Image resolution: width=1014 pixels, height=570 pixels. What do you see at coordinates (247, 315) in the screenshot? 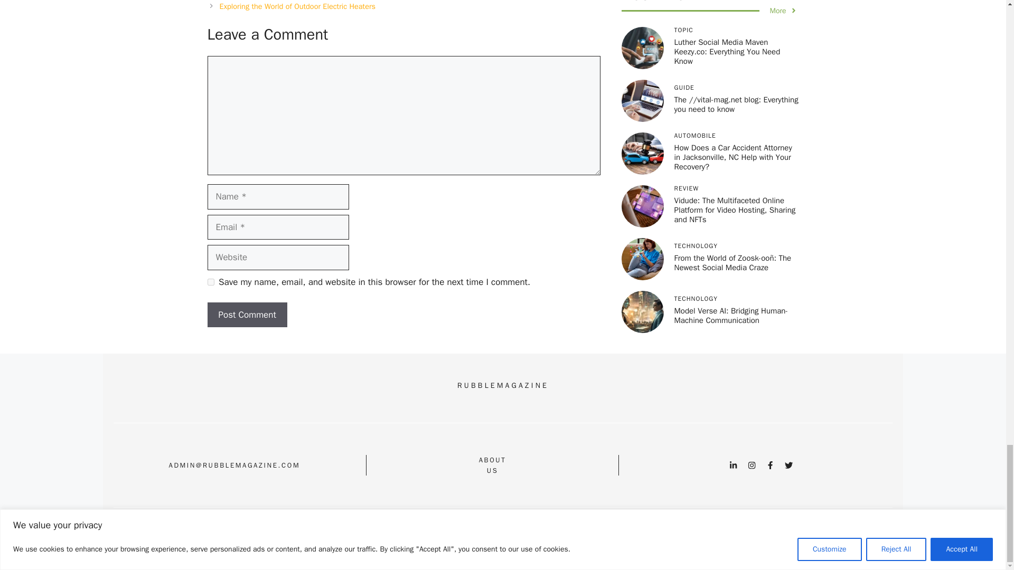
I see `Post Comment` at bounding box center [247, 315].